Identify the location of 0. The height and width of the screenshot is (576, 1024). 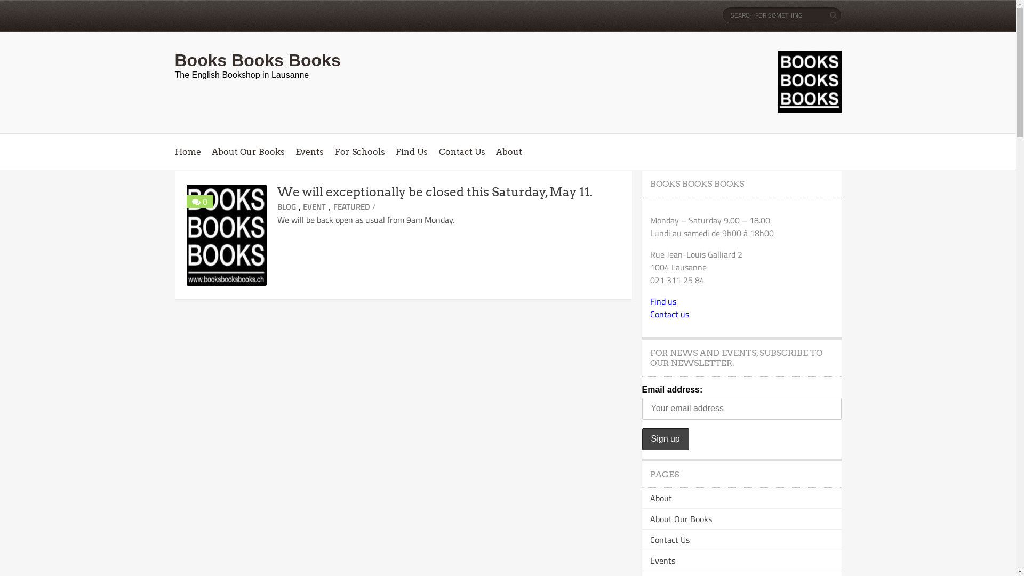
(205, 202).